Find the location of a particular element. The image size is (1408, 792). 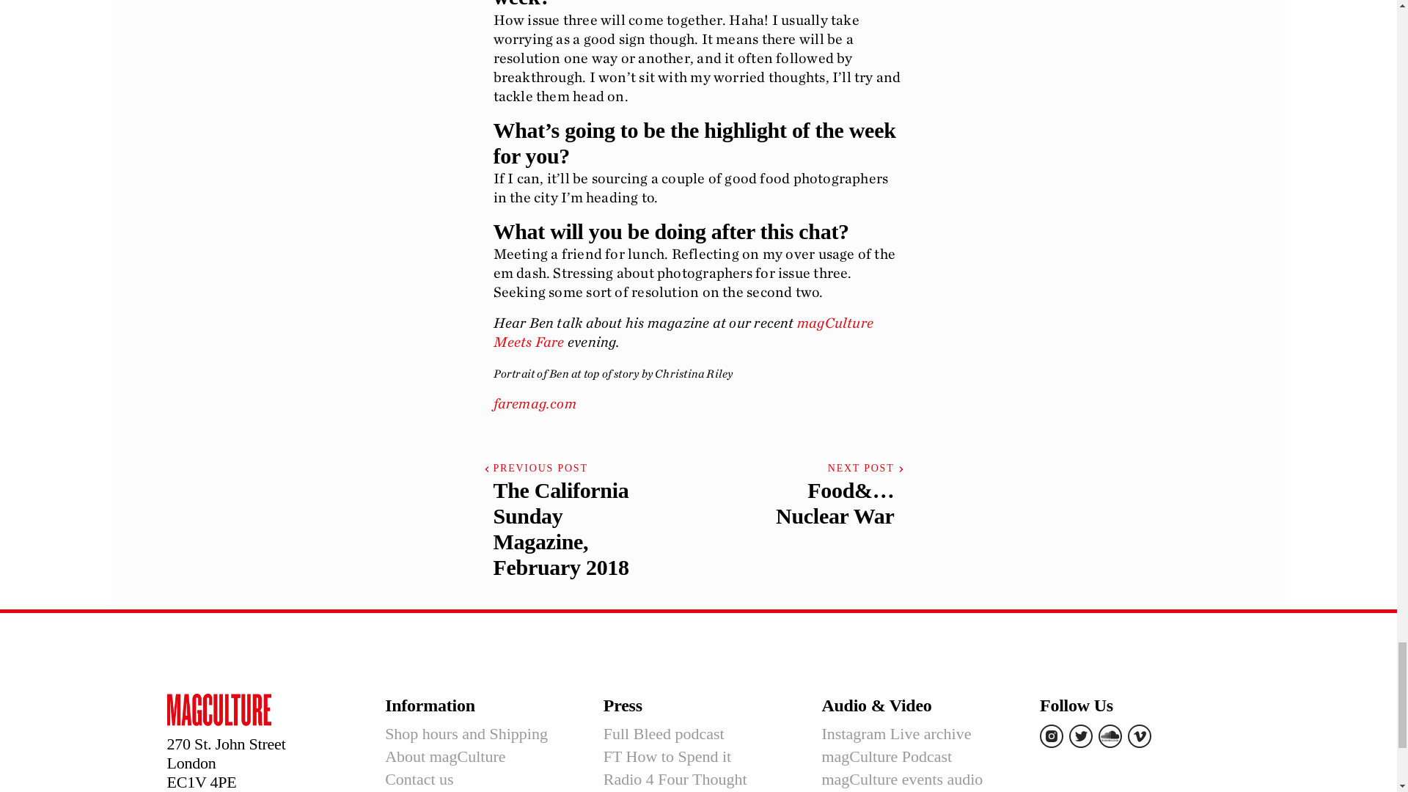

Soundcloud is located at coordinates (1110, 736).